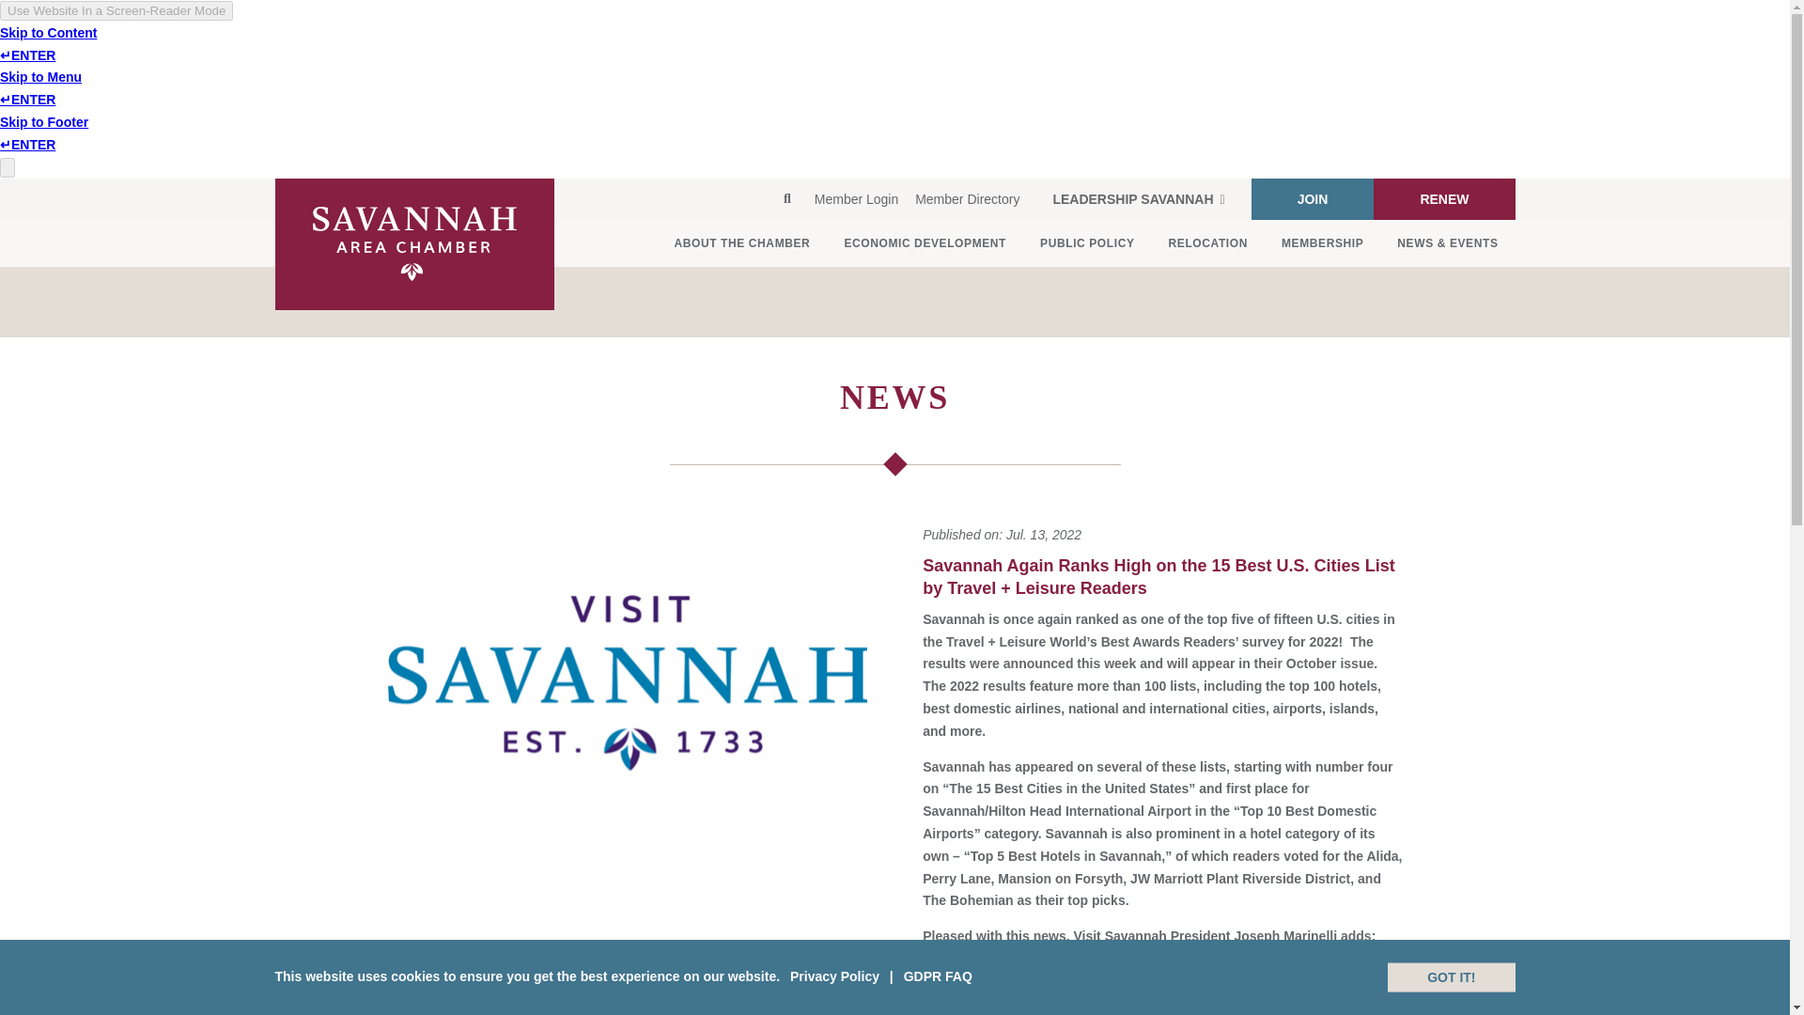  I want to click on RENEW, so click(1443, 199).